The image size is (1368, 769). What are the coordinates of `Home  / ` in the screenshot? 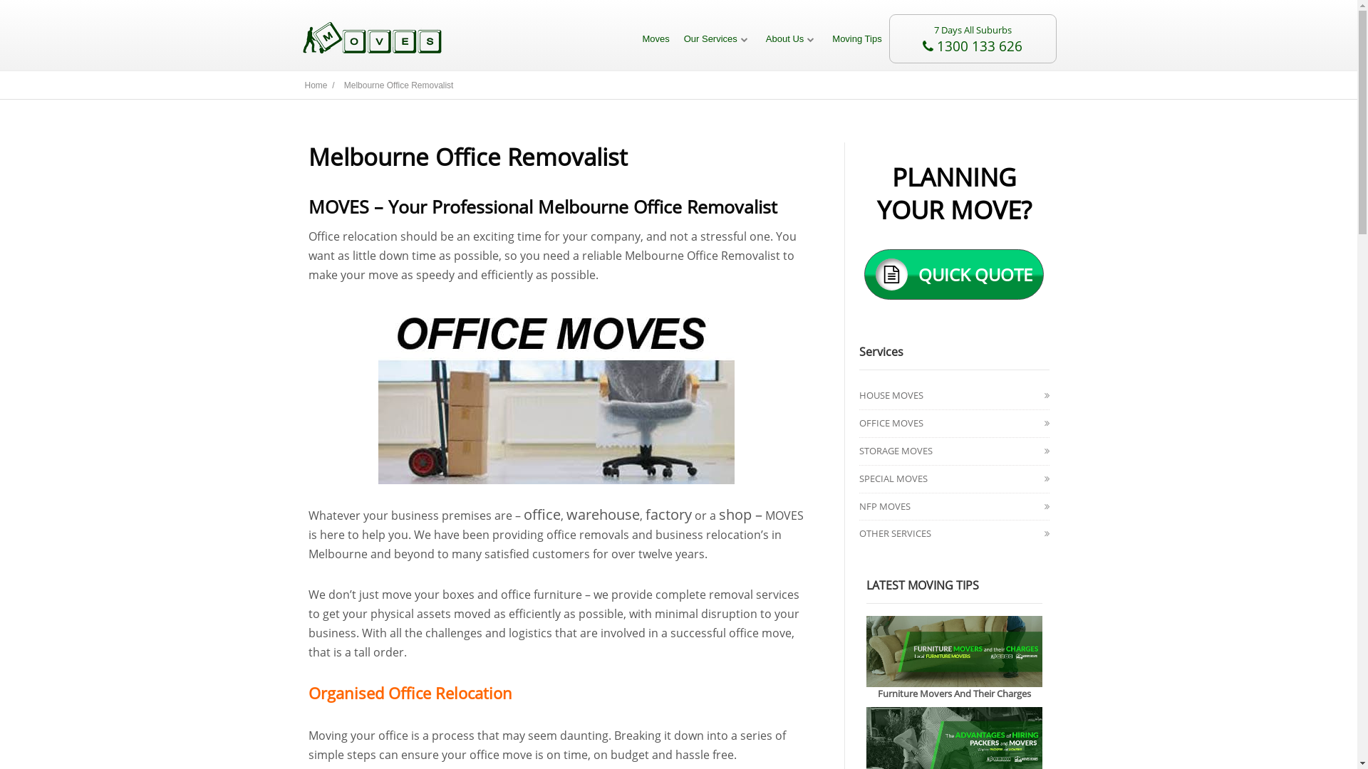 It's located at (321, 85).